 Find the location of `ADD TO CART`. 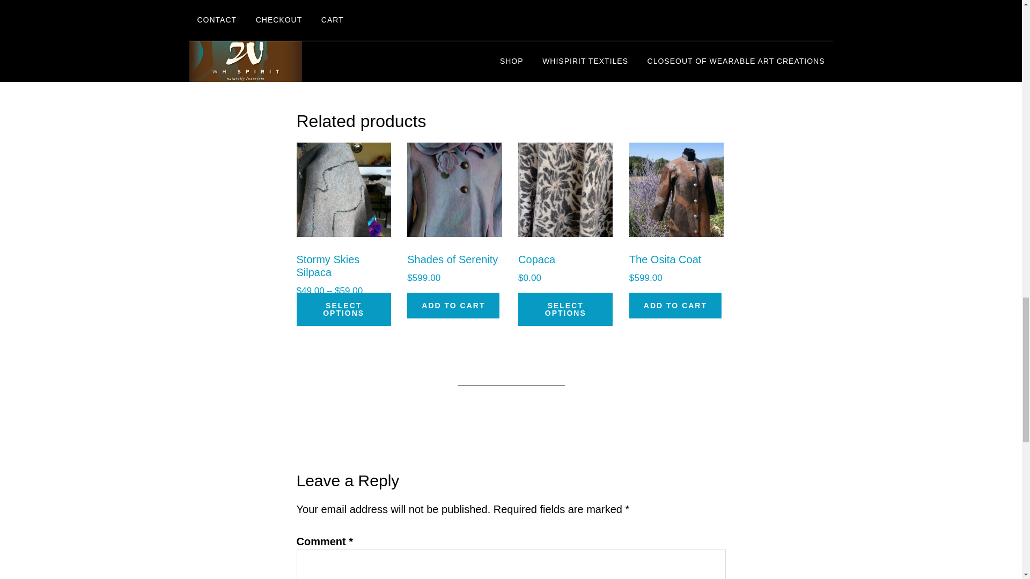

ADD TO CART is located at coordinates (453, 306).